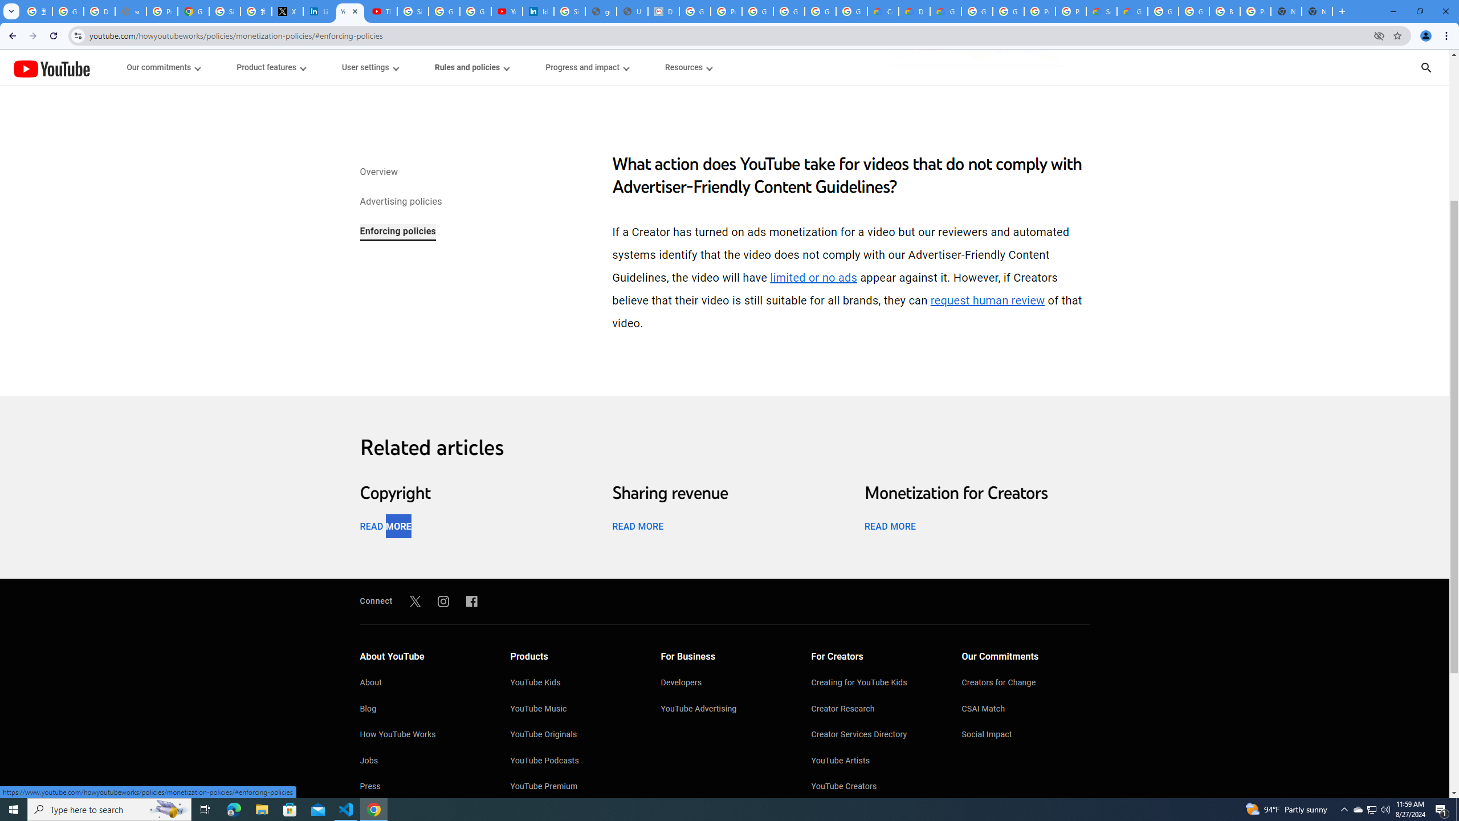 The image size is (1459, 821). I want to click on YouTube Podcasts, so click(574, 762).